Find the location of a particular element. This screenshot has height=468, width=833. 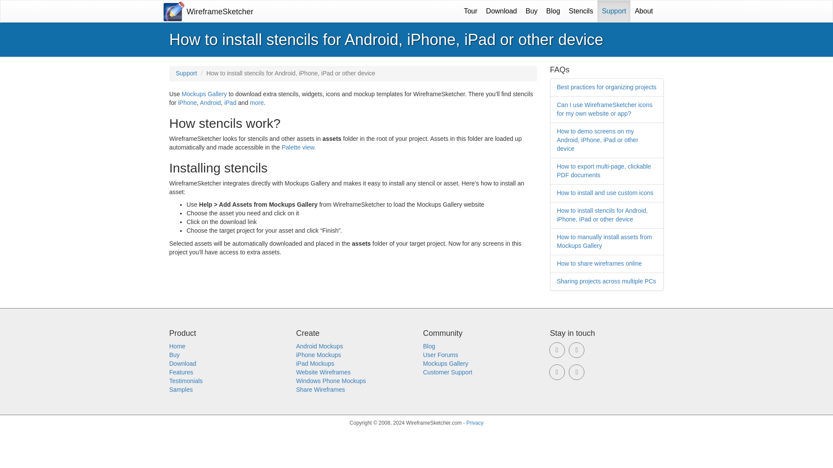

Best practices for organizing projects is located at coordinates (607, 87).